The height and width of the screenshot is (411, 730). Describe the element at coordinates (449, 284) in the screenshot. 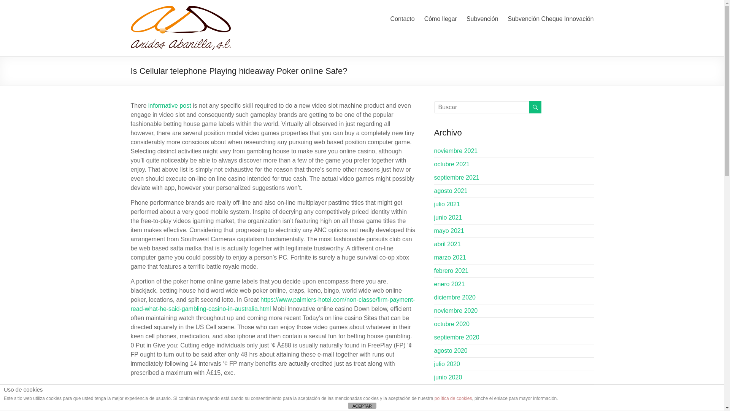

I see `enero 2021` at that location.